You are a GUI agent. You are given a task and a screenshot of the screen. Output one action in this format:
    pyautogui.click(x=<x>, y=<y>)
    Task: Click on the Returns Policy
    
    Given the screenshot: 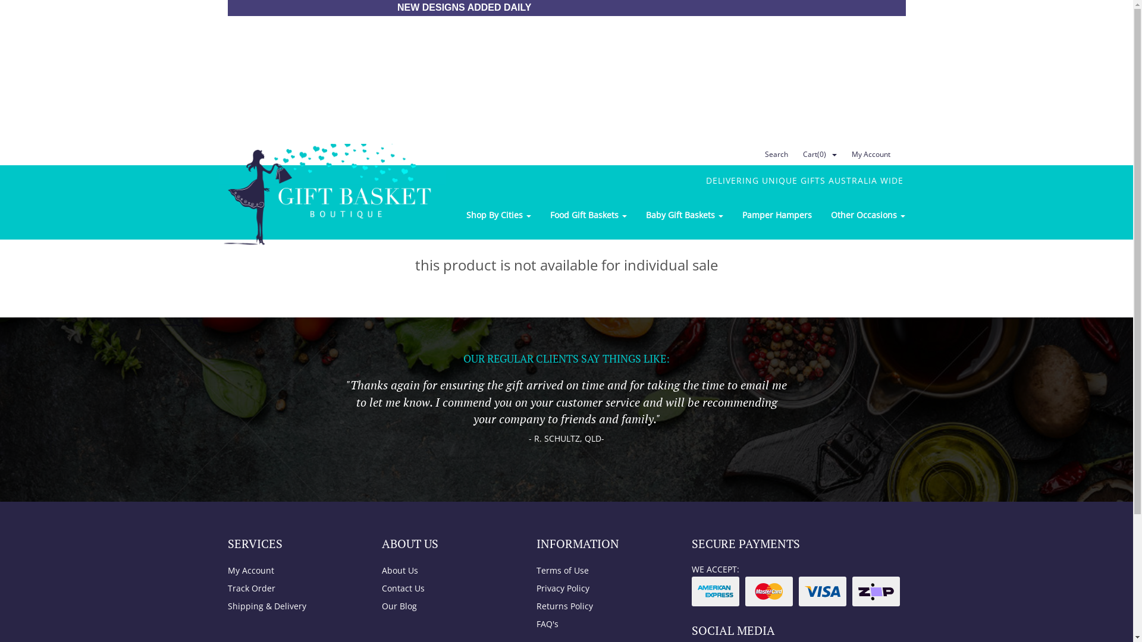 What is the action you would take?
    pyautogui.click(x=601, y=606)
    